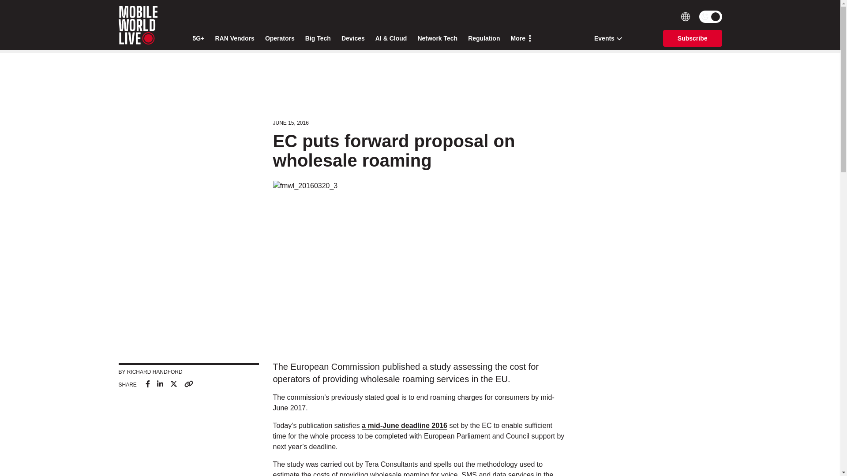 The width and height of the screenshot is (847, 476). What do you see at coordinates (483, 38) in the screenshot?
I see `Regulation` at bounding box center [483, 38].